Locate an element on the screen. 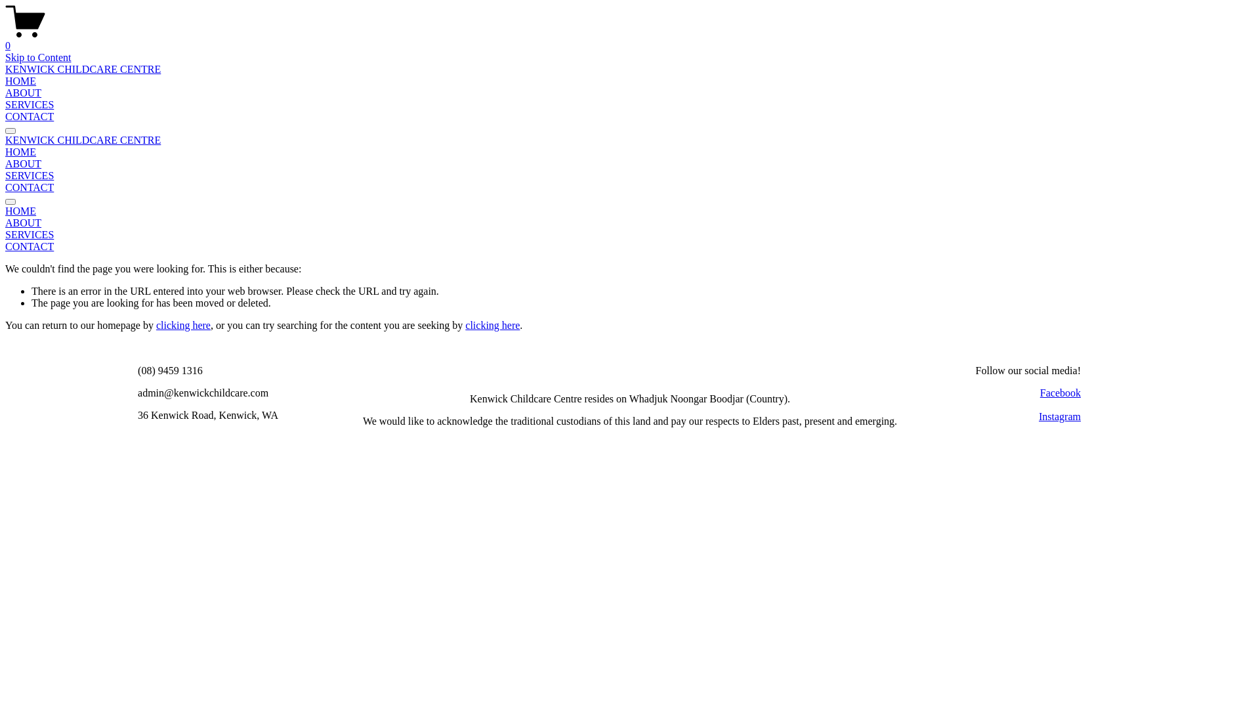 The image size is (1260, 709). KENWICK CHILDCARE CENTRE is located at coordinates (83, 140).